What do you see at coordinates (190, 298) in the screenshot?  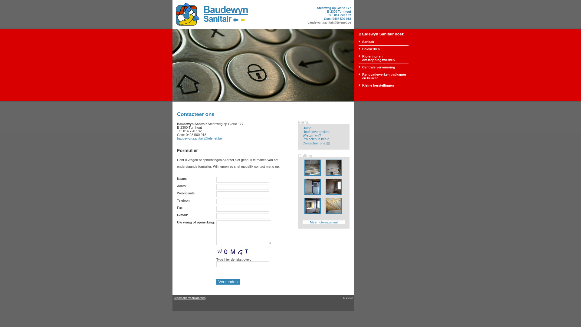 I see `Algemene voorwaarden` at bounding box center [190, 298].